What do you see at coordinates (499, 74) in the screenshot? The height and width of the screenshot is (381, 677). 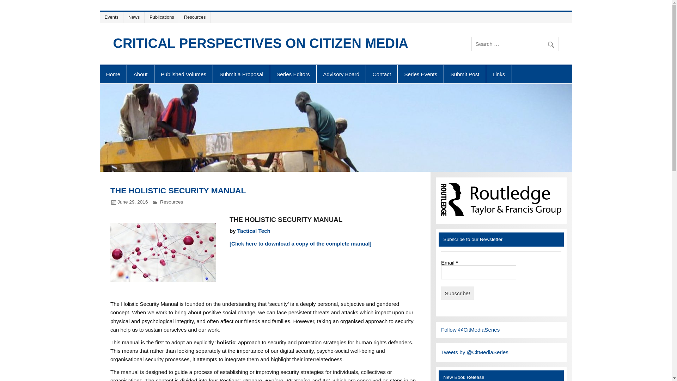 I see `Links` at bounding box center [499, 74].